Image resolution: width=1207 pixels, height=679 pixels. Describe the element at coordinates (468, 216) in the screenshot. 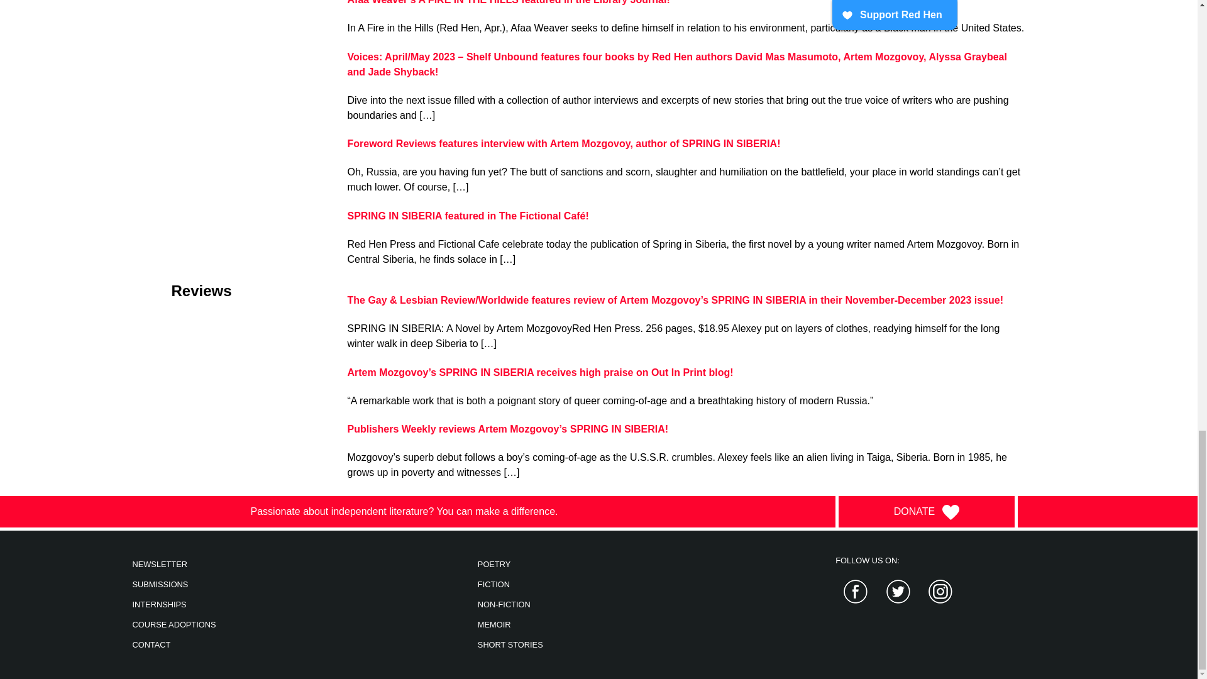

I see `Permanent Link to Miriam Sagan` at that location.